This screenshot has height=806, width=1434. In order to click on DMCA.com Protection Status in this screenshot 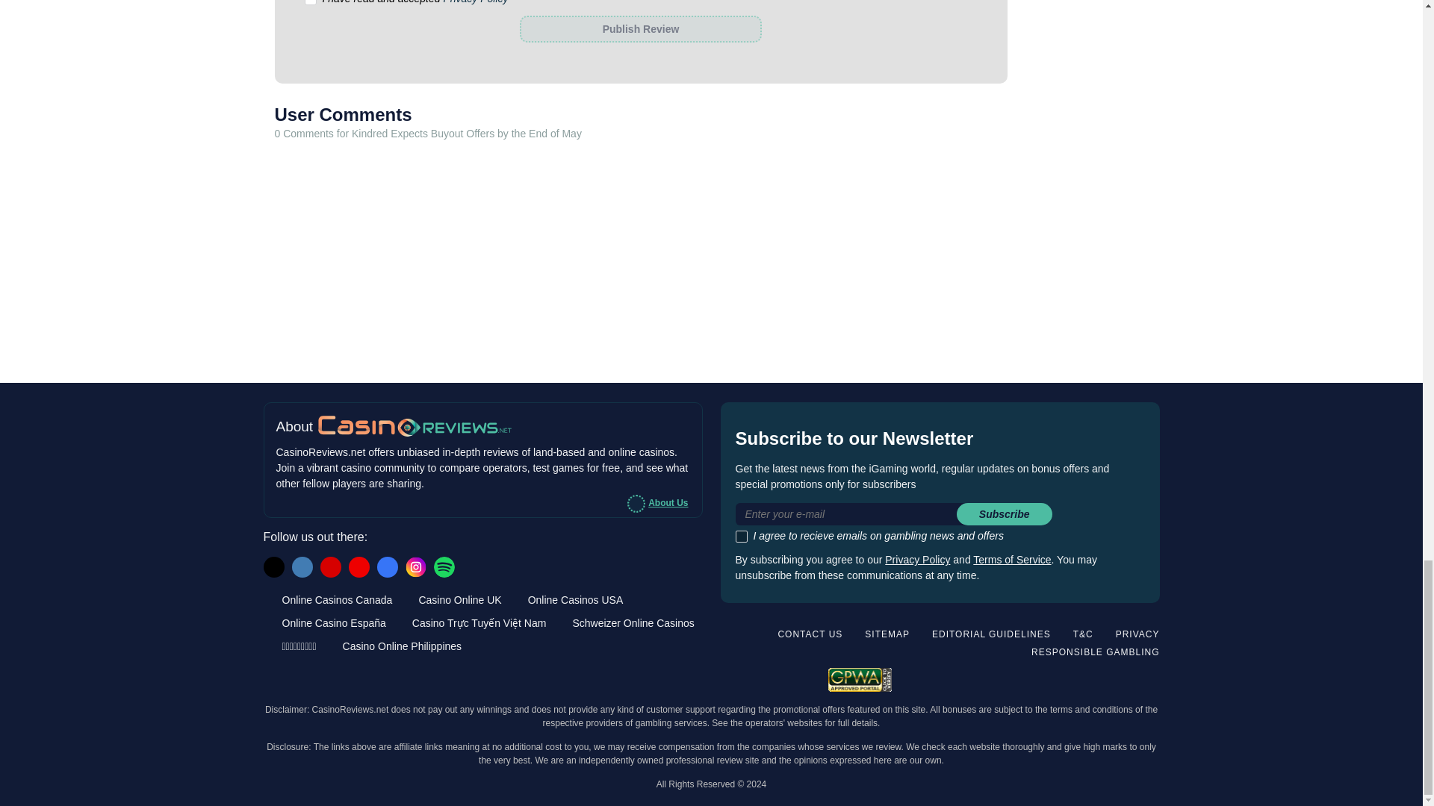, I will do `click(1110, 678)`.